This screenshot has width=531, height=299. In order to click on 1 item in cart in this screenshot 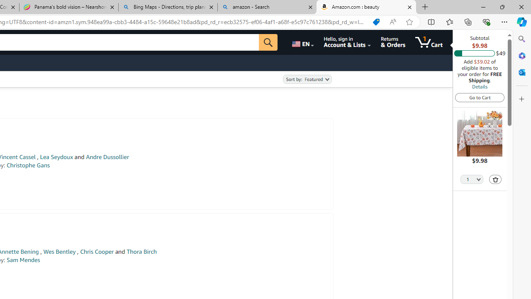, I will do `click(429, 42)`.